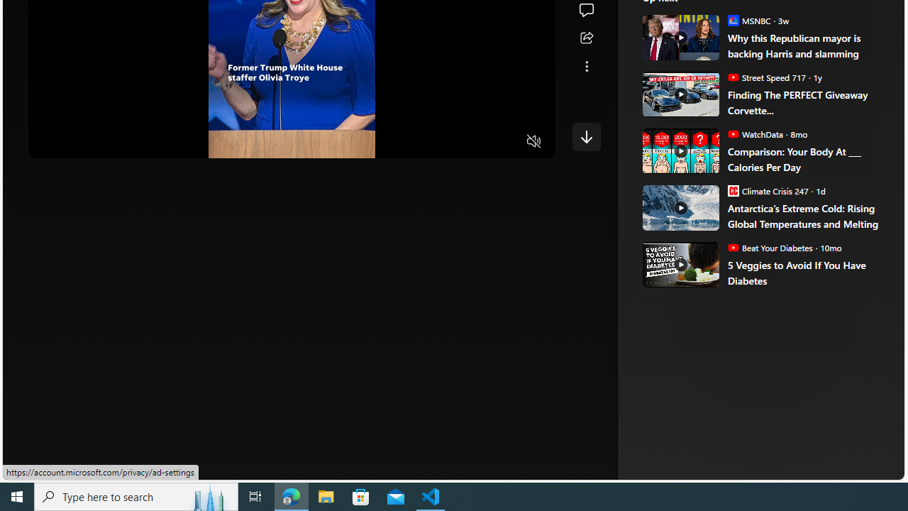 This screenshot has width=908, height=511. Describe the element at coordinates (770, 247) in the screenshot. I see `Beat Your Diabetes Beat Your Diabetes` at that location.